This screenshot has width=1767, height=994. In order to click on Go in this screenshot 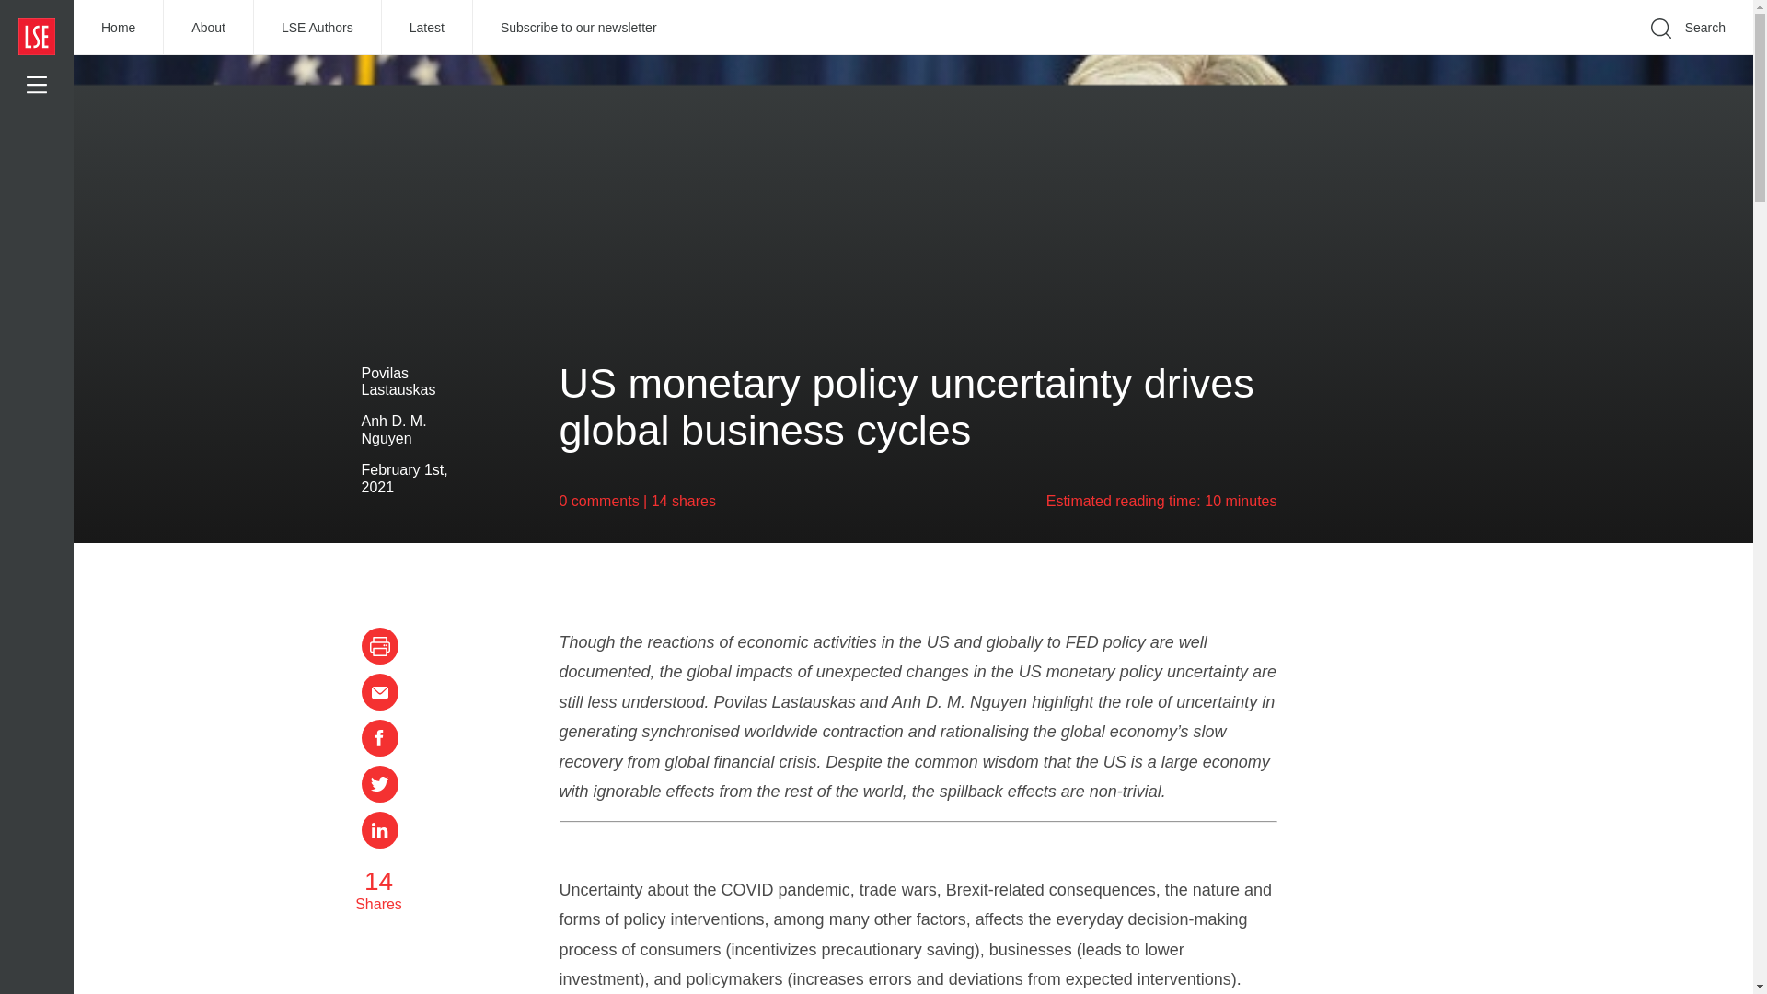, I will do `click(1445, 55)`.